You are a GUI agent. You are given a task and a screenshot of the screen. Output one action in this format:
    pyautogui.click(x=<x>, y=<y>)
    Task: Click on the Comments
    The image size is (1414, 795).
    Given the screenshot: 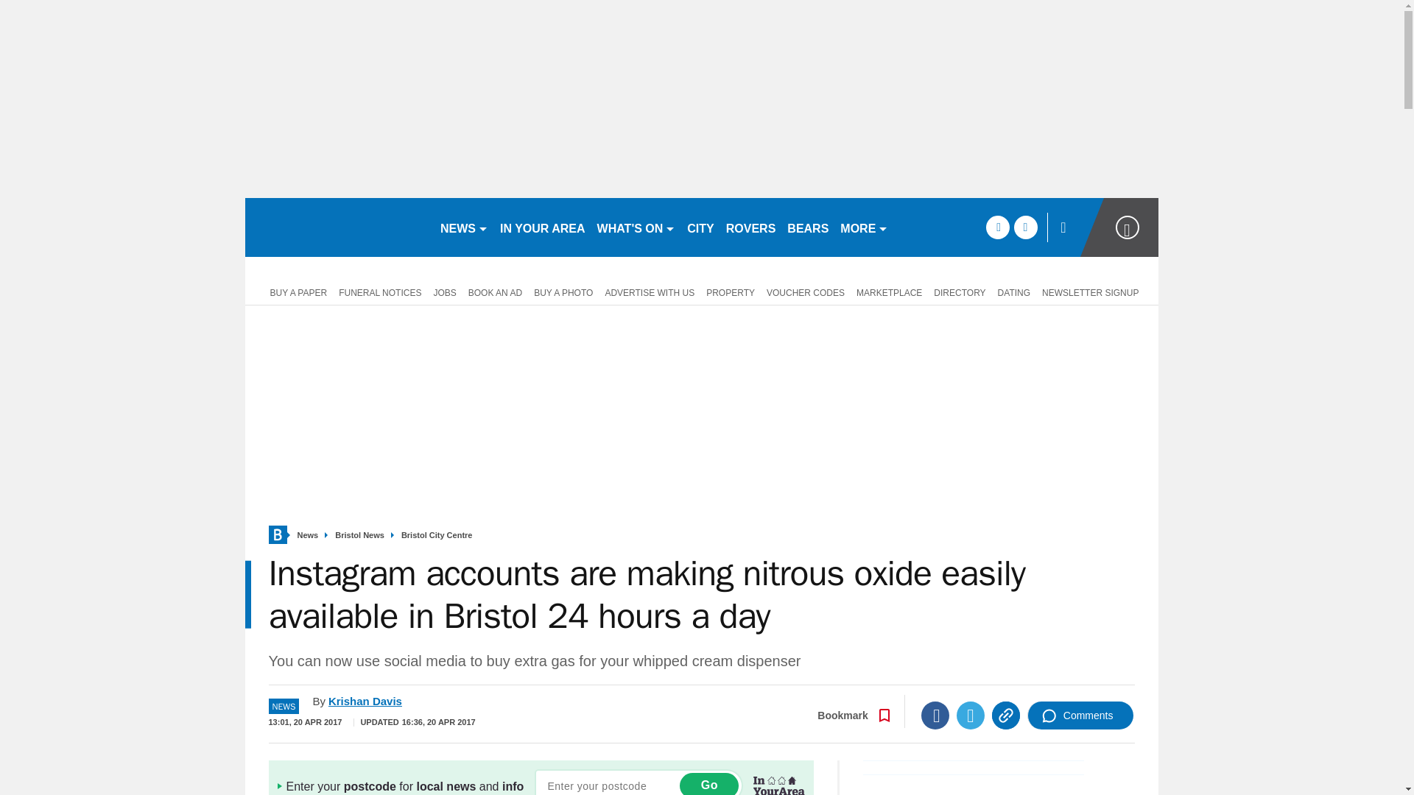 What is the action you would take?
    pyautogui.click(x=1080, y=715)
    